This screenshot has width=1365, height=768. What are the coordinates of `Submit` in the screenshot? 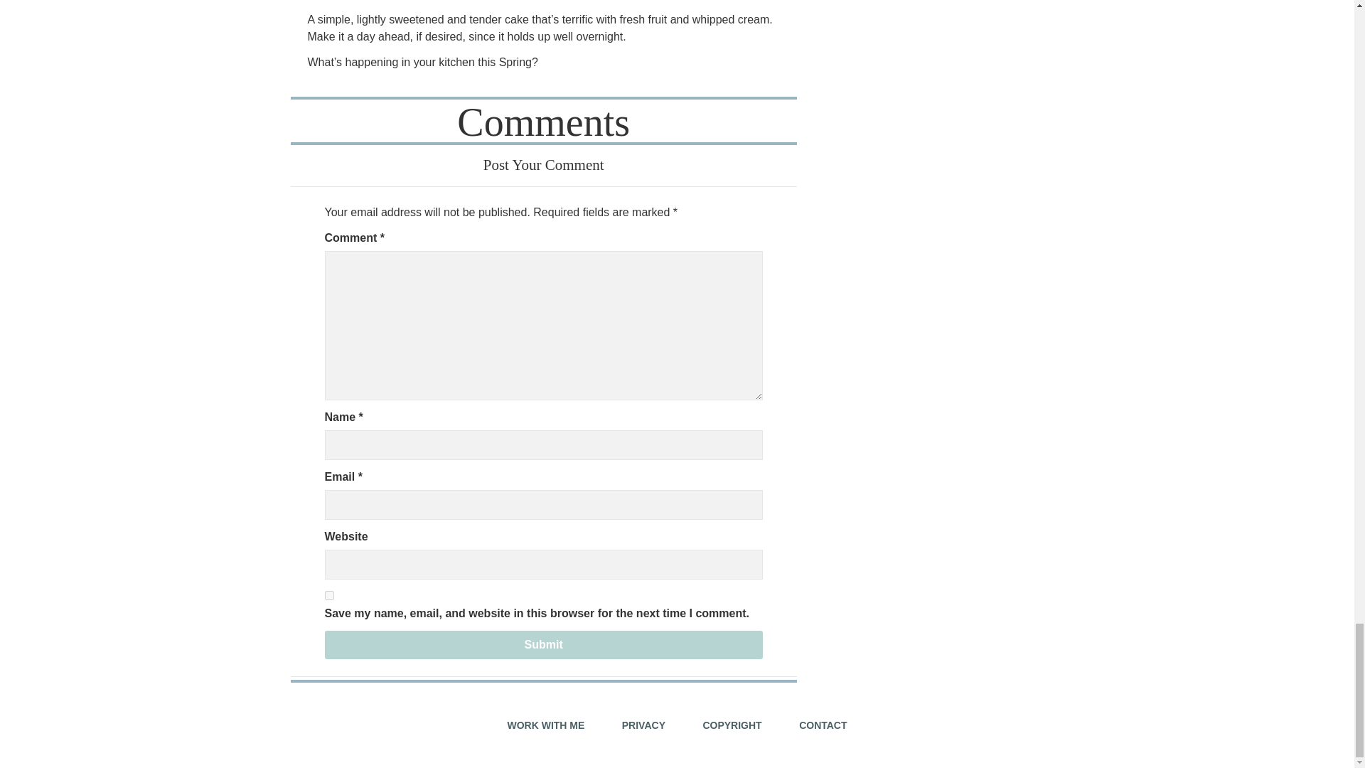 It's located at (543, 644).